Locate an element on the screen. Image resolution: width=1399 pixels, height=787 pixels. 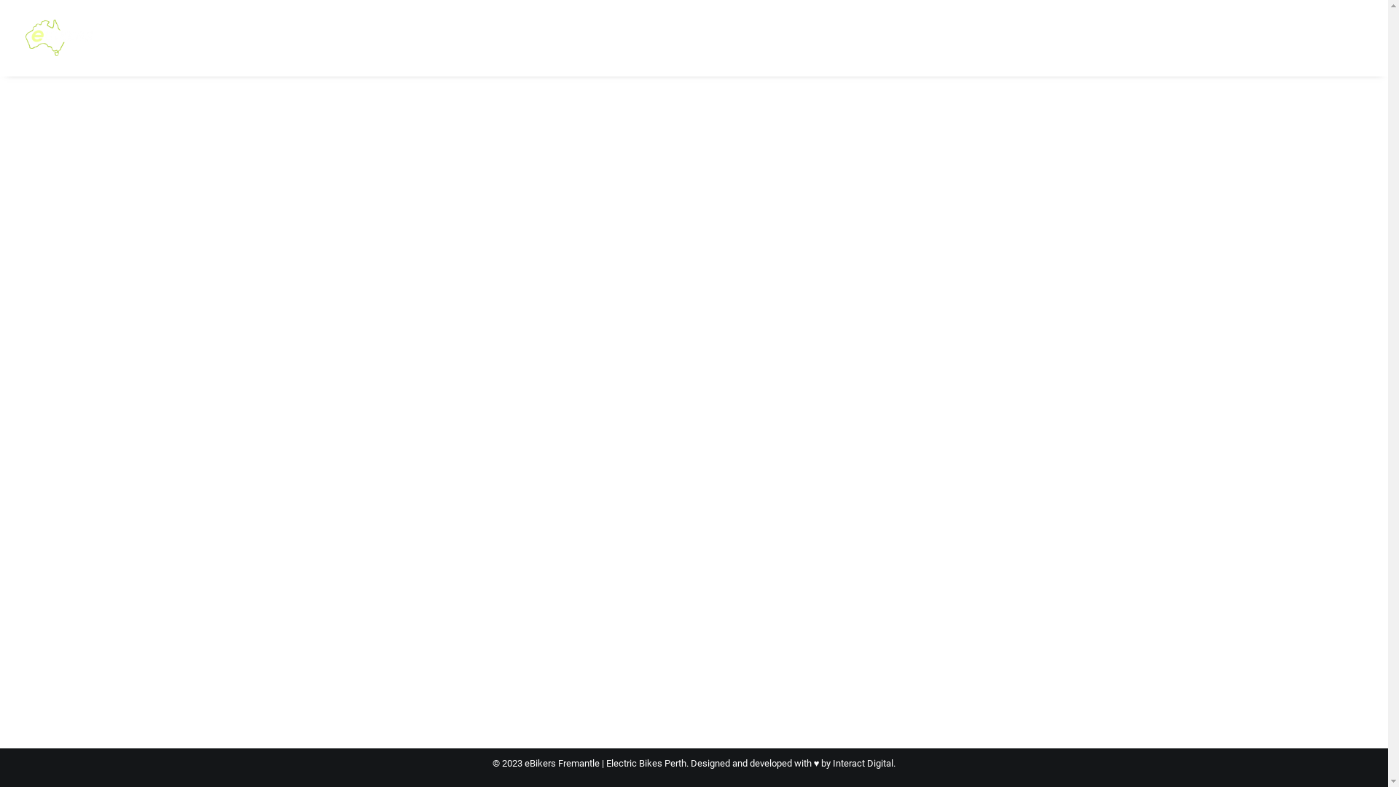
ELECTRIC BIKES is located at coordinates (642, 38).